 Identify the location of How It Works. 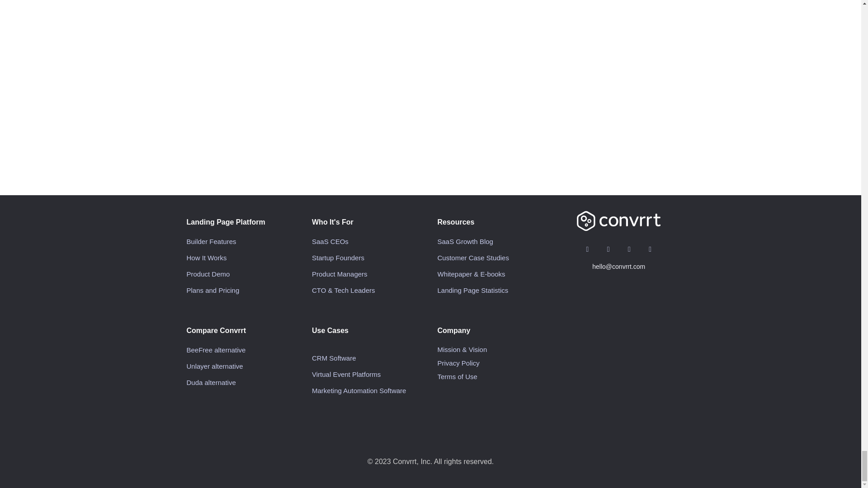
(206, 258).